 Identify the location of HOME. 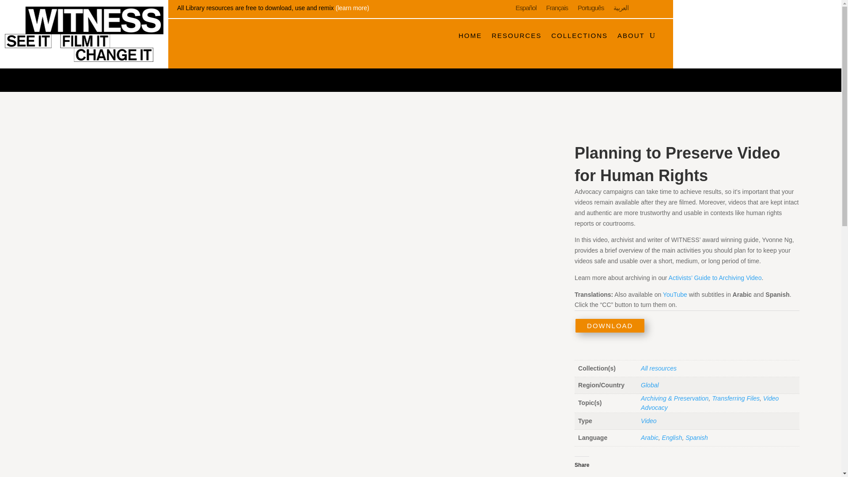
(470, 35).